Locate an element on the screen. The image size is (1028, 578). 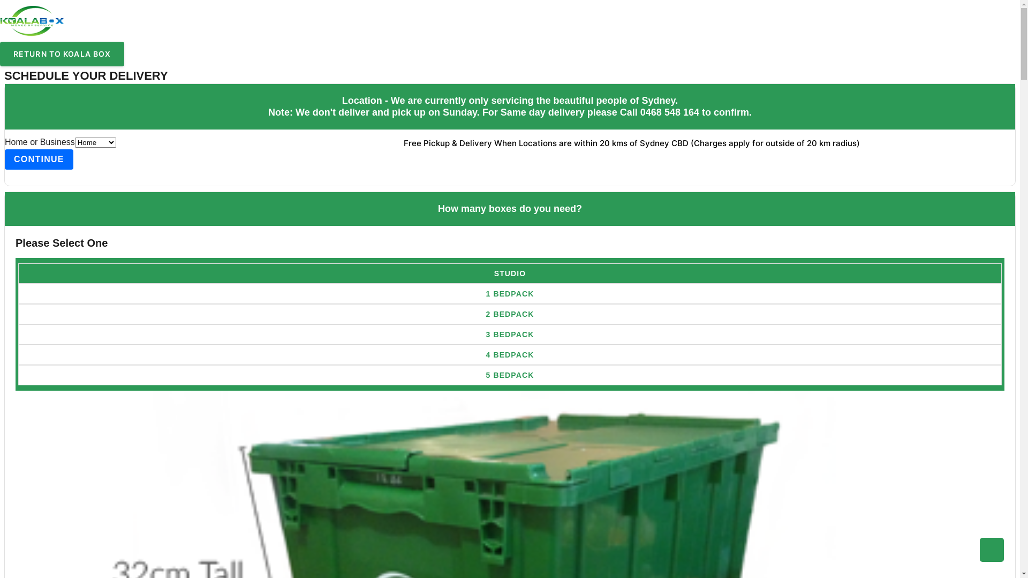
STUDIO is located at coordinates (510, 273).